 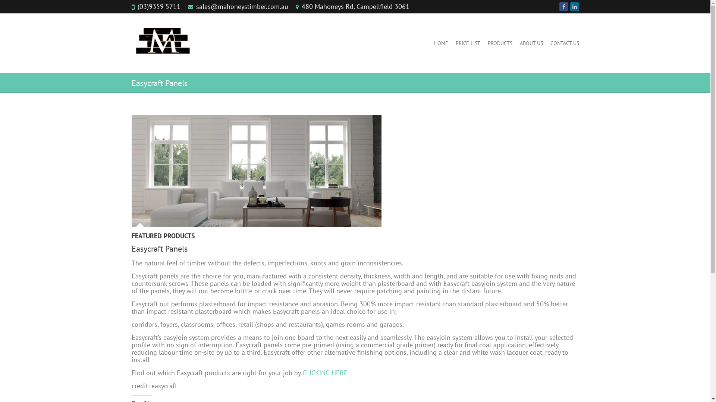 What do you see at coordinates (242, 7) in the screenshot?
I see `sales@mahoneystimber.com.au` at bounding box center [242, 7].